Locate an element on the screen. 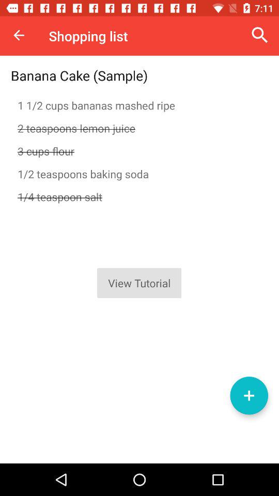 The image size is (279, 496). tap item to the left of shopping list is located at coordinates (19, 35).